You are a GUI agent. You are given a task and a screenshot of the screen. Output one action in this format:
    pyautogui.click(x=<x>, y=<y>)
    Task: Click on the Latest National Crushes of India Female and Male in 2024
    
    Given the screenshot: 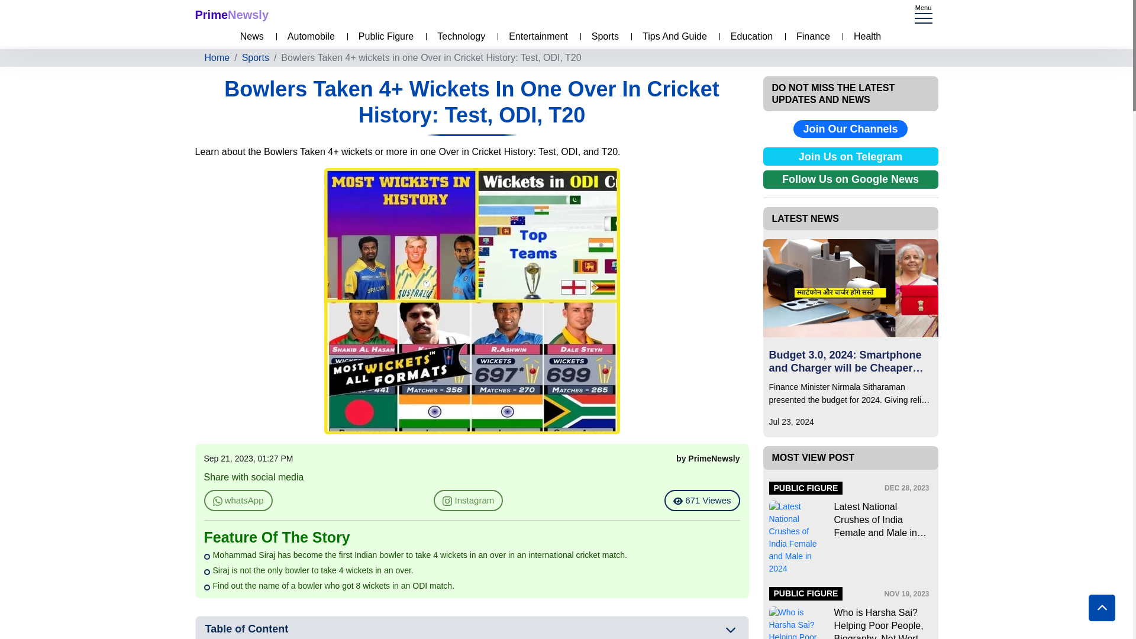 What is the action you would take?
    pyautogui.click(x=882, y=519)
    